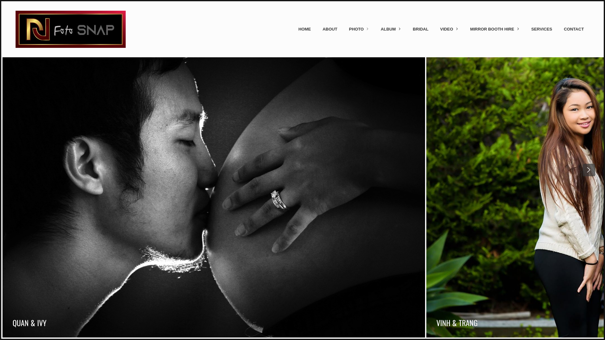  Describe the element at coordinates (16, 29) in the screenshot. I see `Skip to content` at that location.